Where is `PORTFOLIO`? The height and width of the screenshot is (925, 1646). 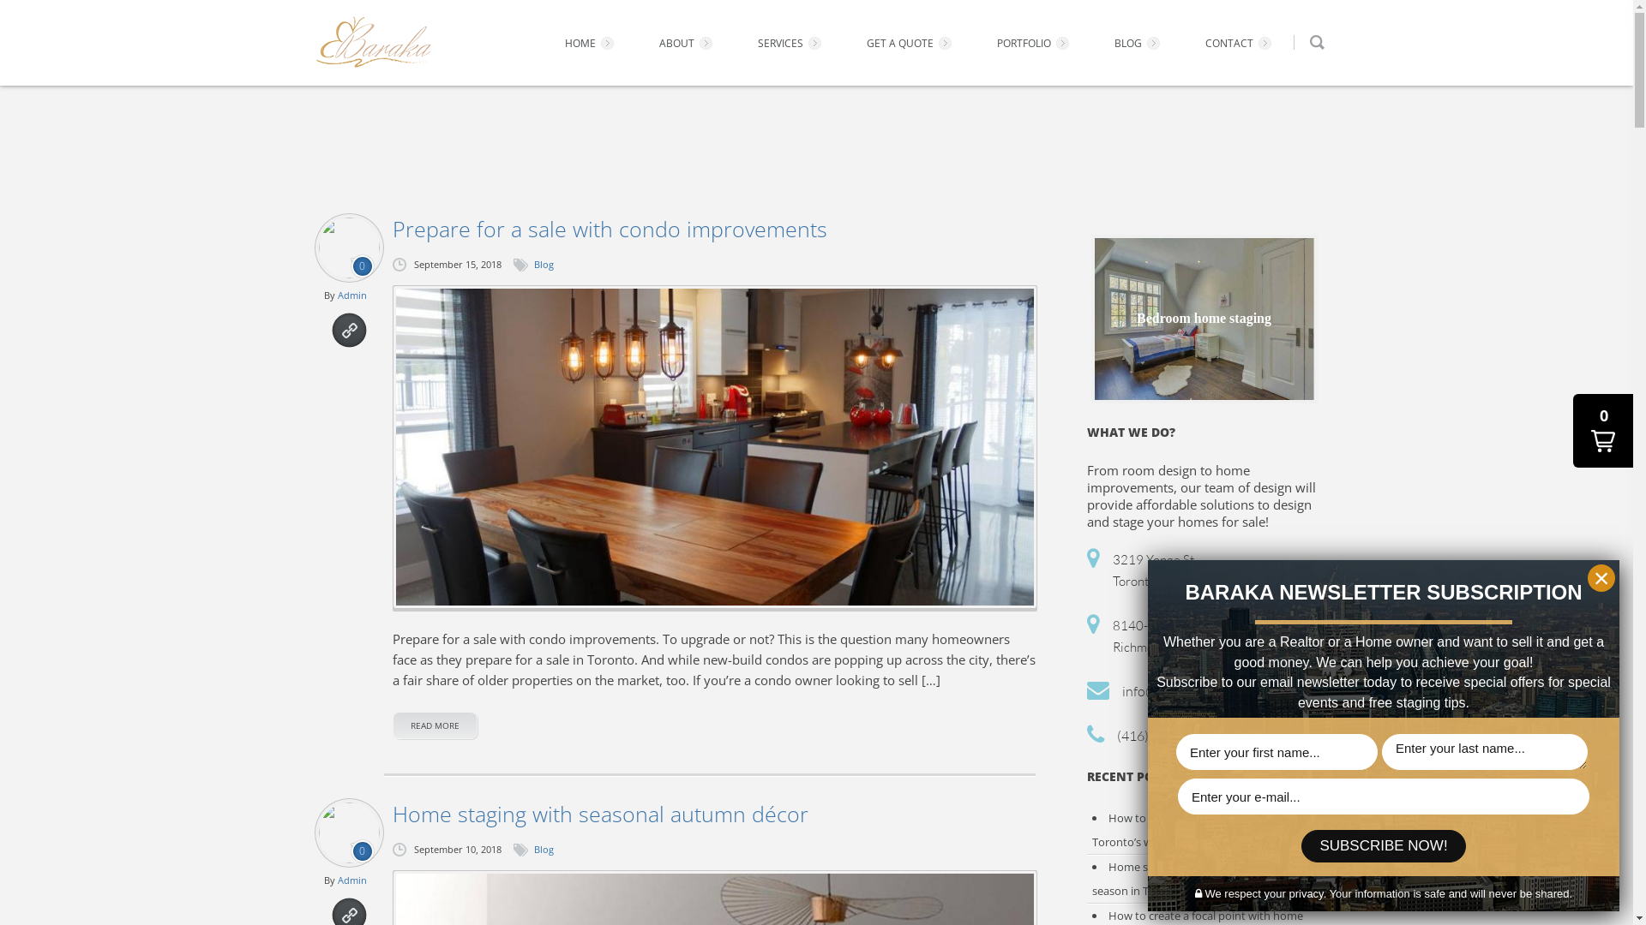
PORTFOLIO is located at coordinates (1034, 44).